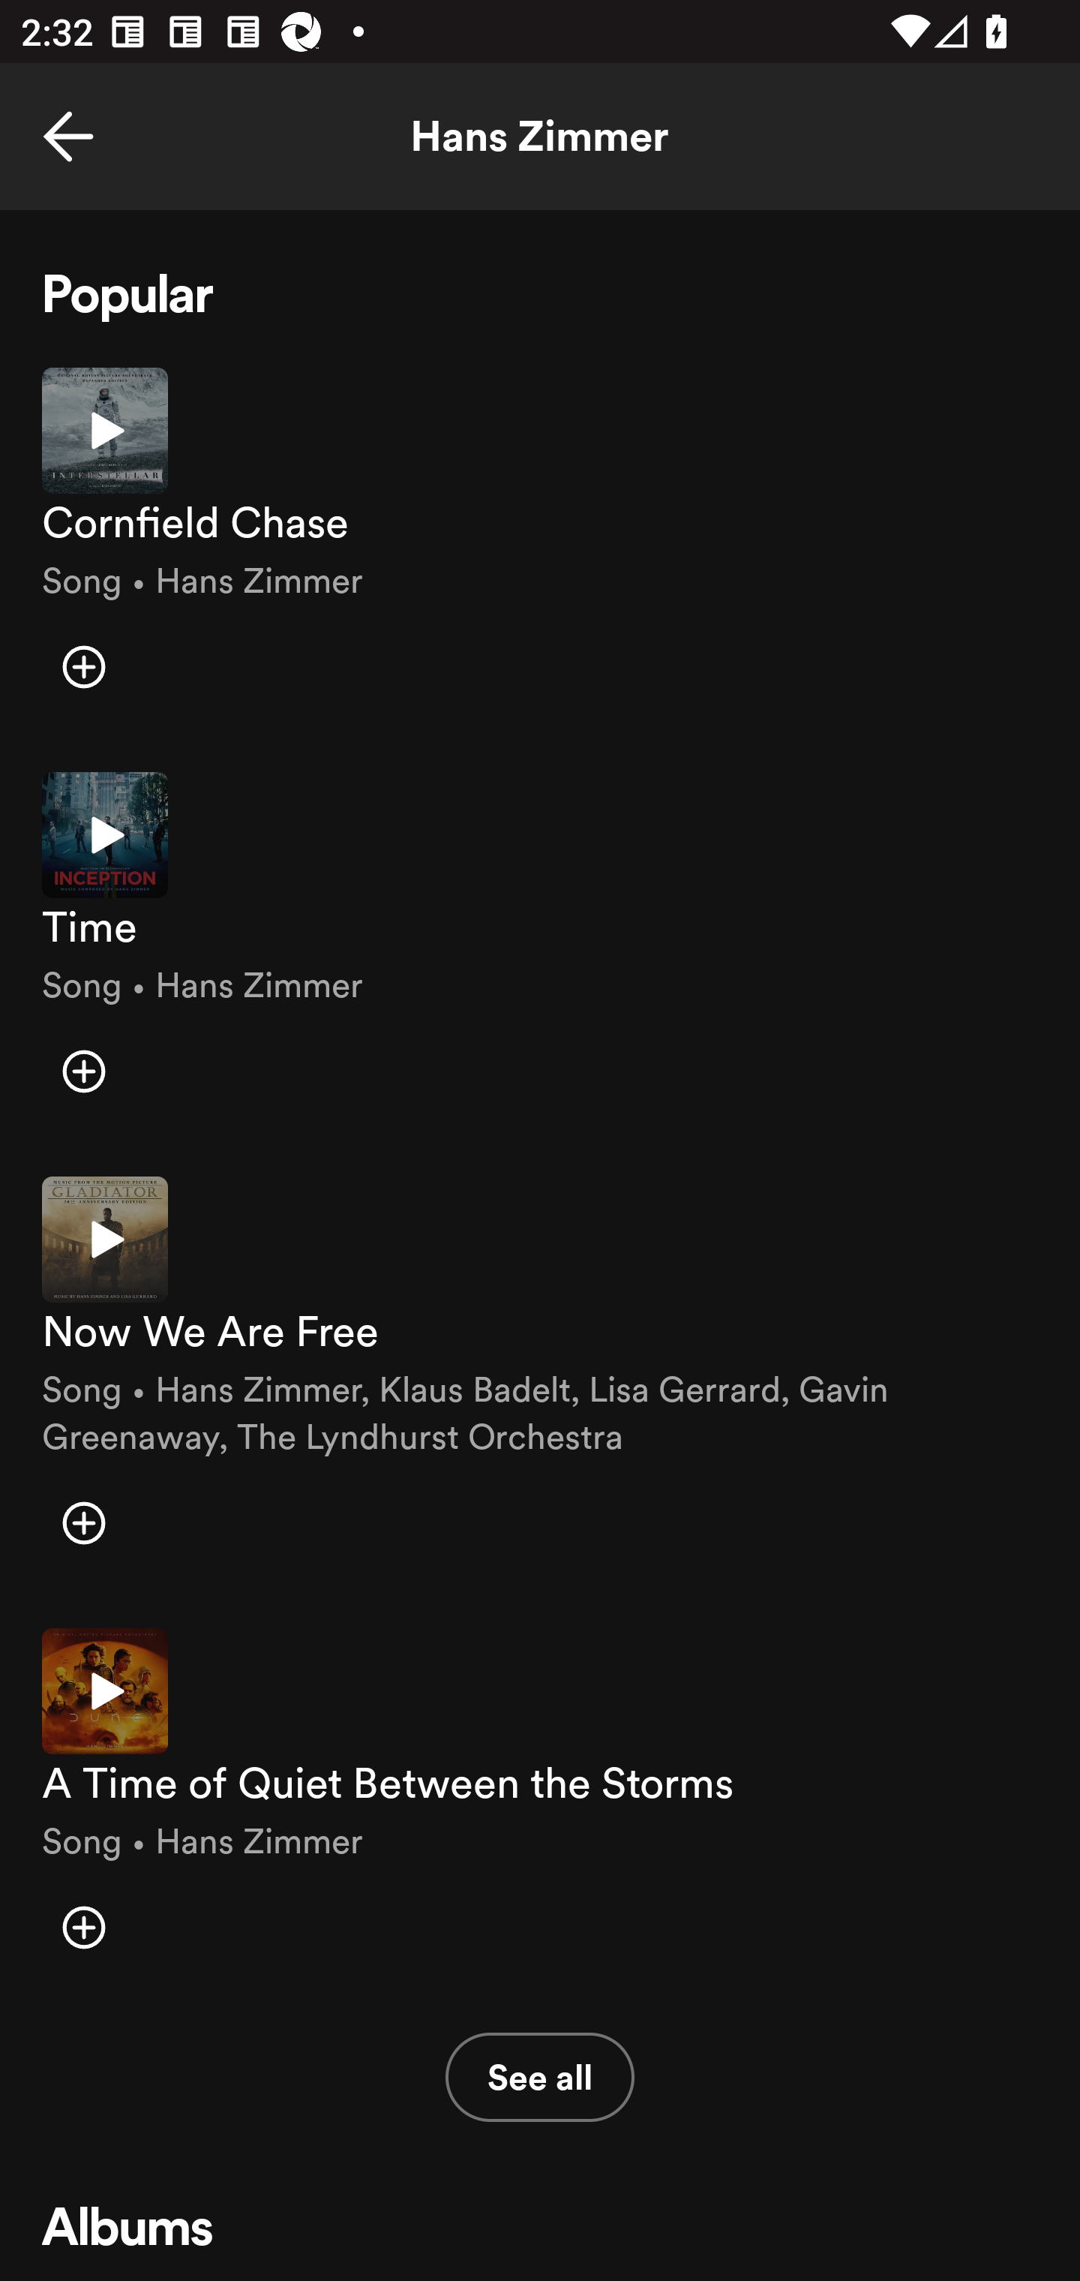 The width and height of the screenshot is (1080, 2281). What do you see at coordinates (540, 2077) in the screenshot?
I see `See all` at bounding box center [540, 2077].